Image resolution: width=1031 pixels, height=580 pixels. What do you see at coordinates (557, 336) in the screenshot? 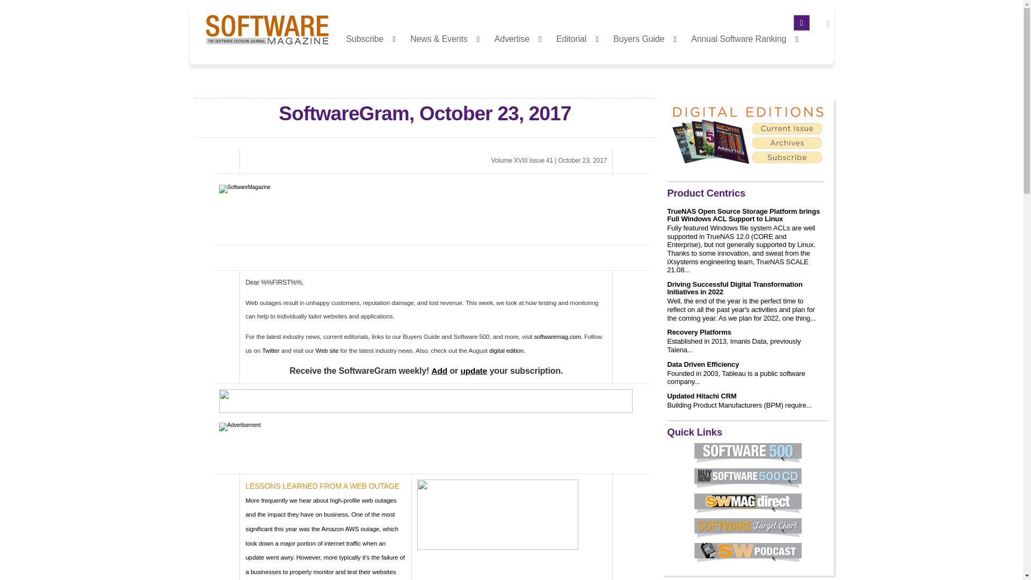
I see `softwaremag.com` at bounding box center [557, 336].